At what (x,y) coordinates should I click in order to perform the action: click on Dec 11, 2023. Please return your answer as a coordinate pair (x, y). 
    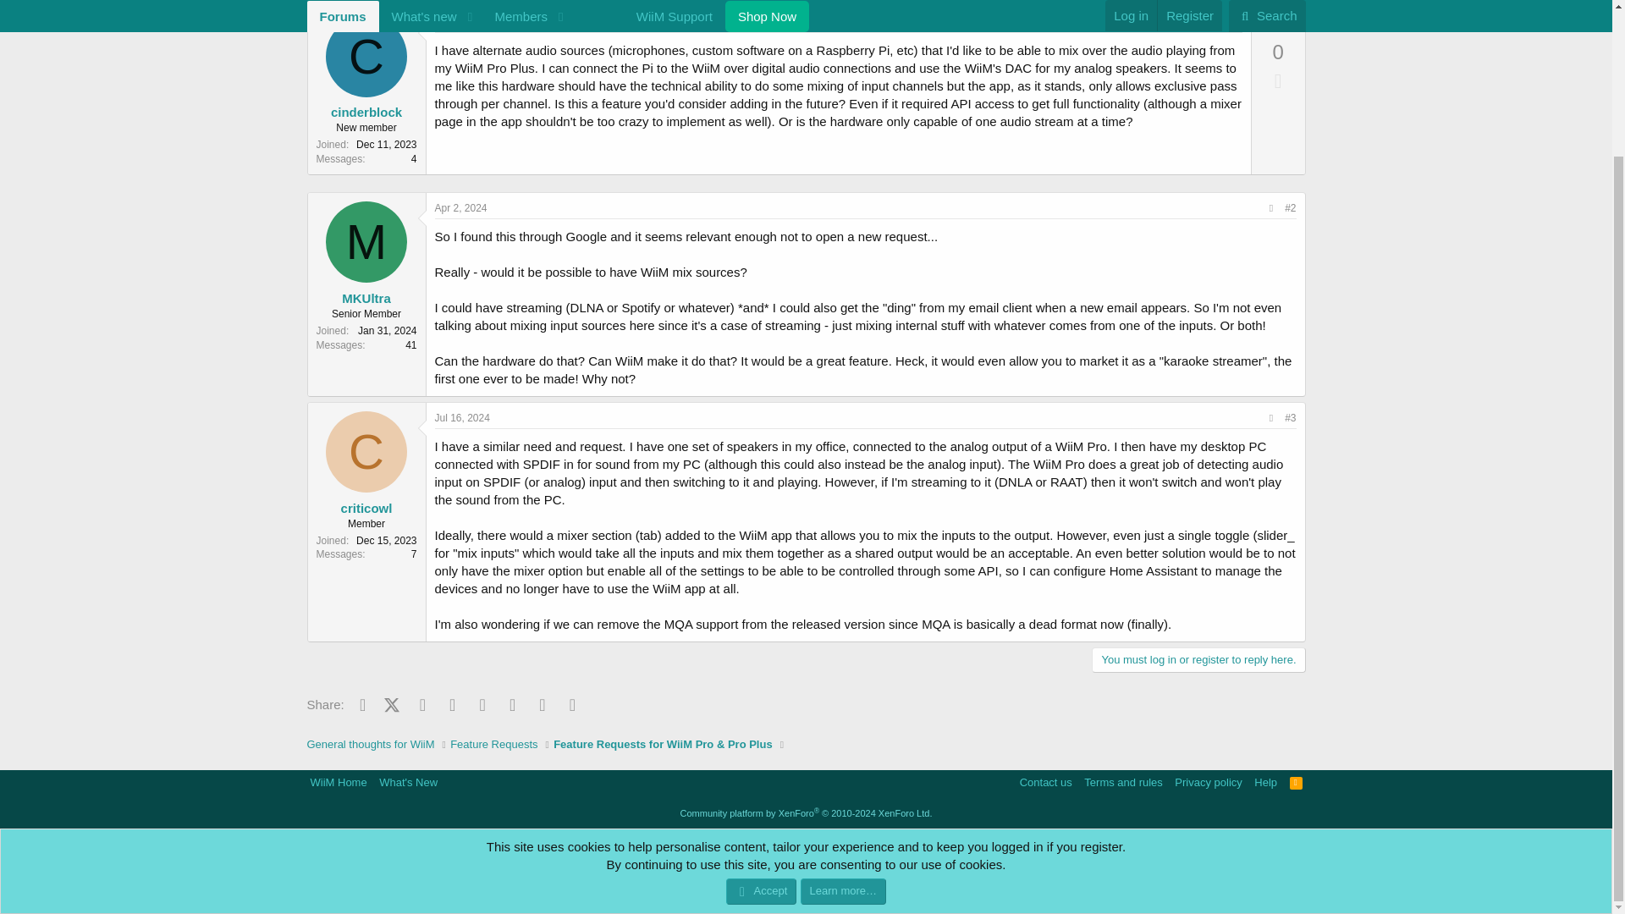
    Looking at the image, I should click on (465, 22).